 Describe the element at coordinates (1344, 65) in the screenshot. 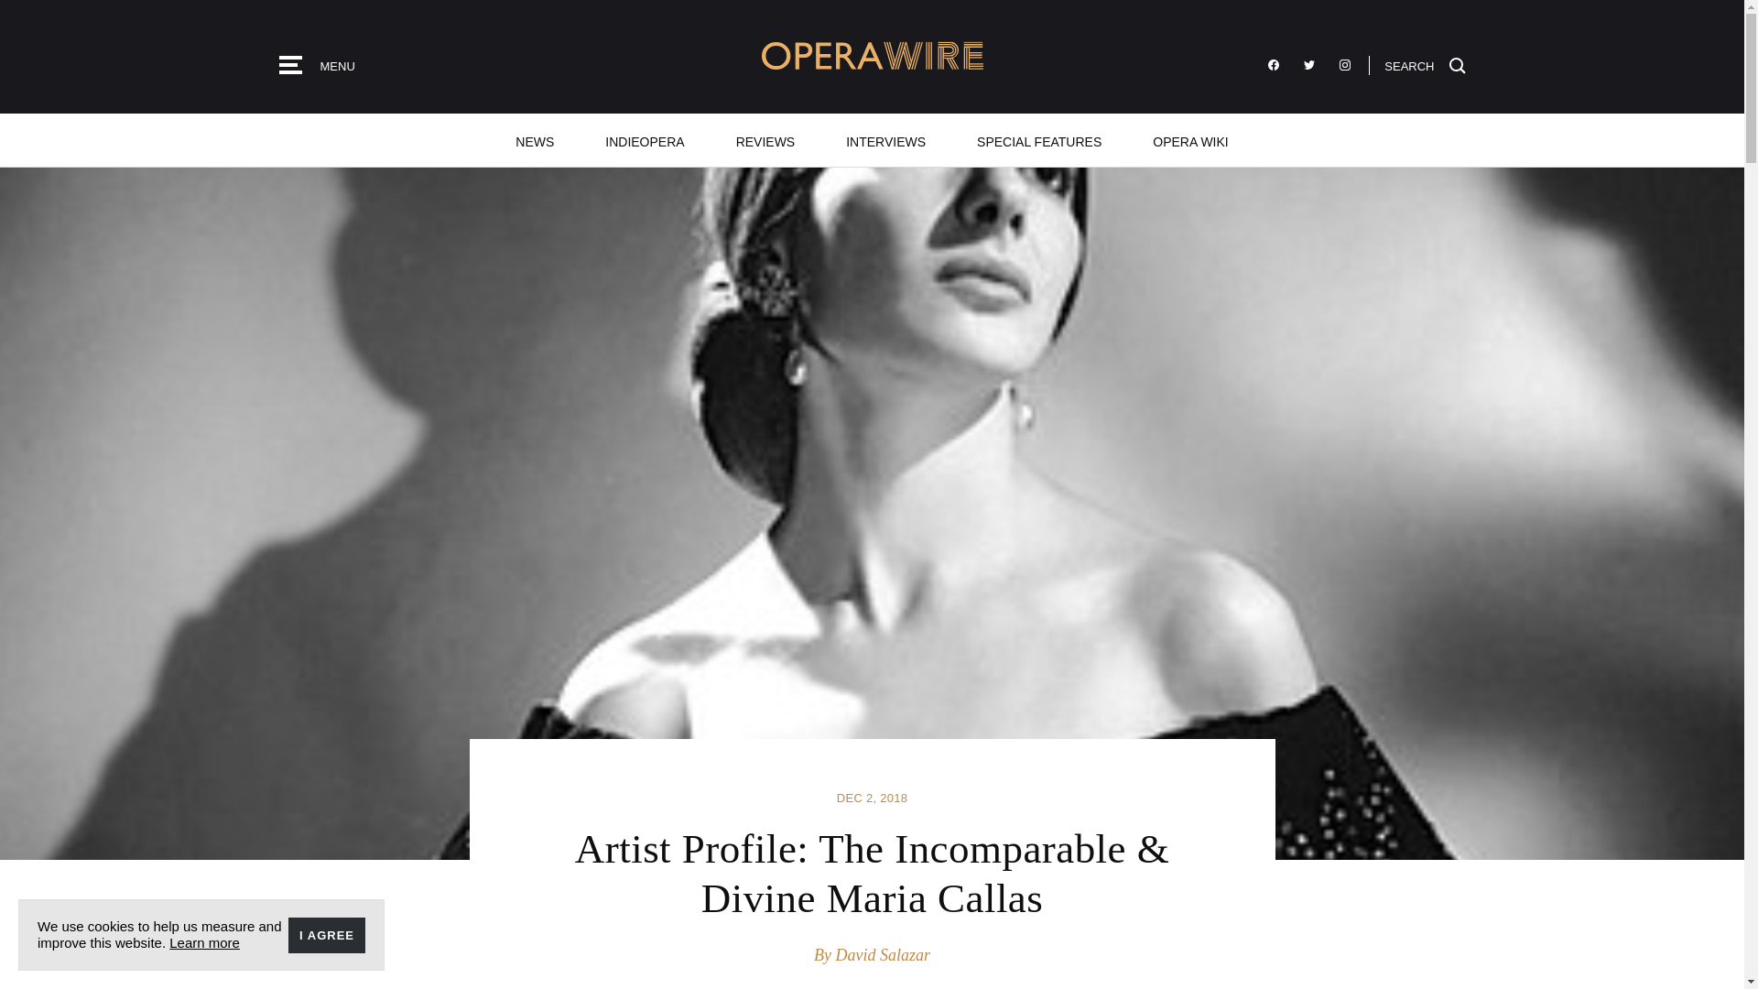

I see `Follow OperaWire on Instagram` at that location.